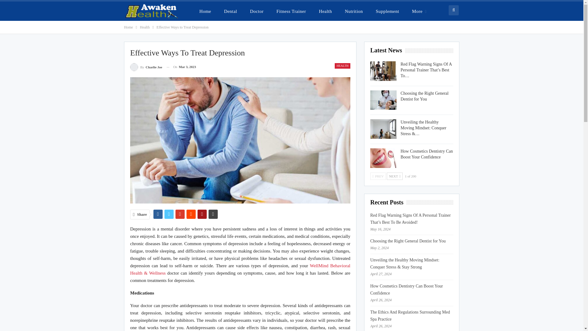 The width and height of the screenshot is (588, 331). What do you see at coordinates (354, 11) in the screenshot?
I see `Nutrition` at bounding box center [354, 11].